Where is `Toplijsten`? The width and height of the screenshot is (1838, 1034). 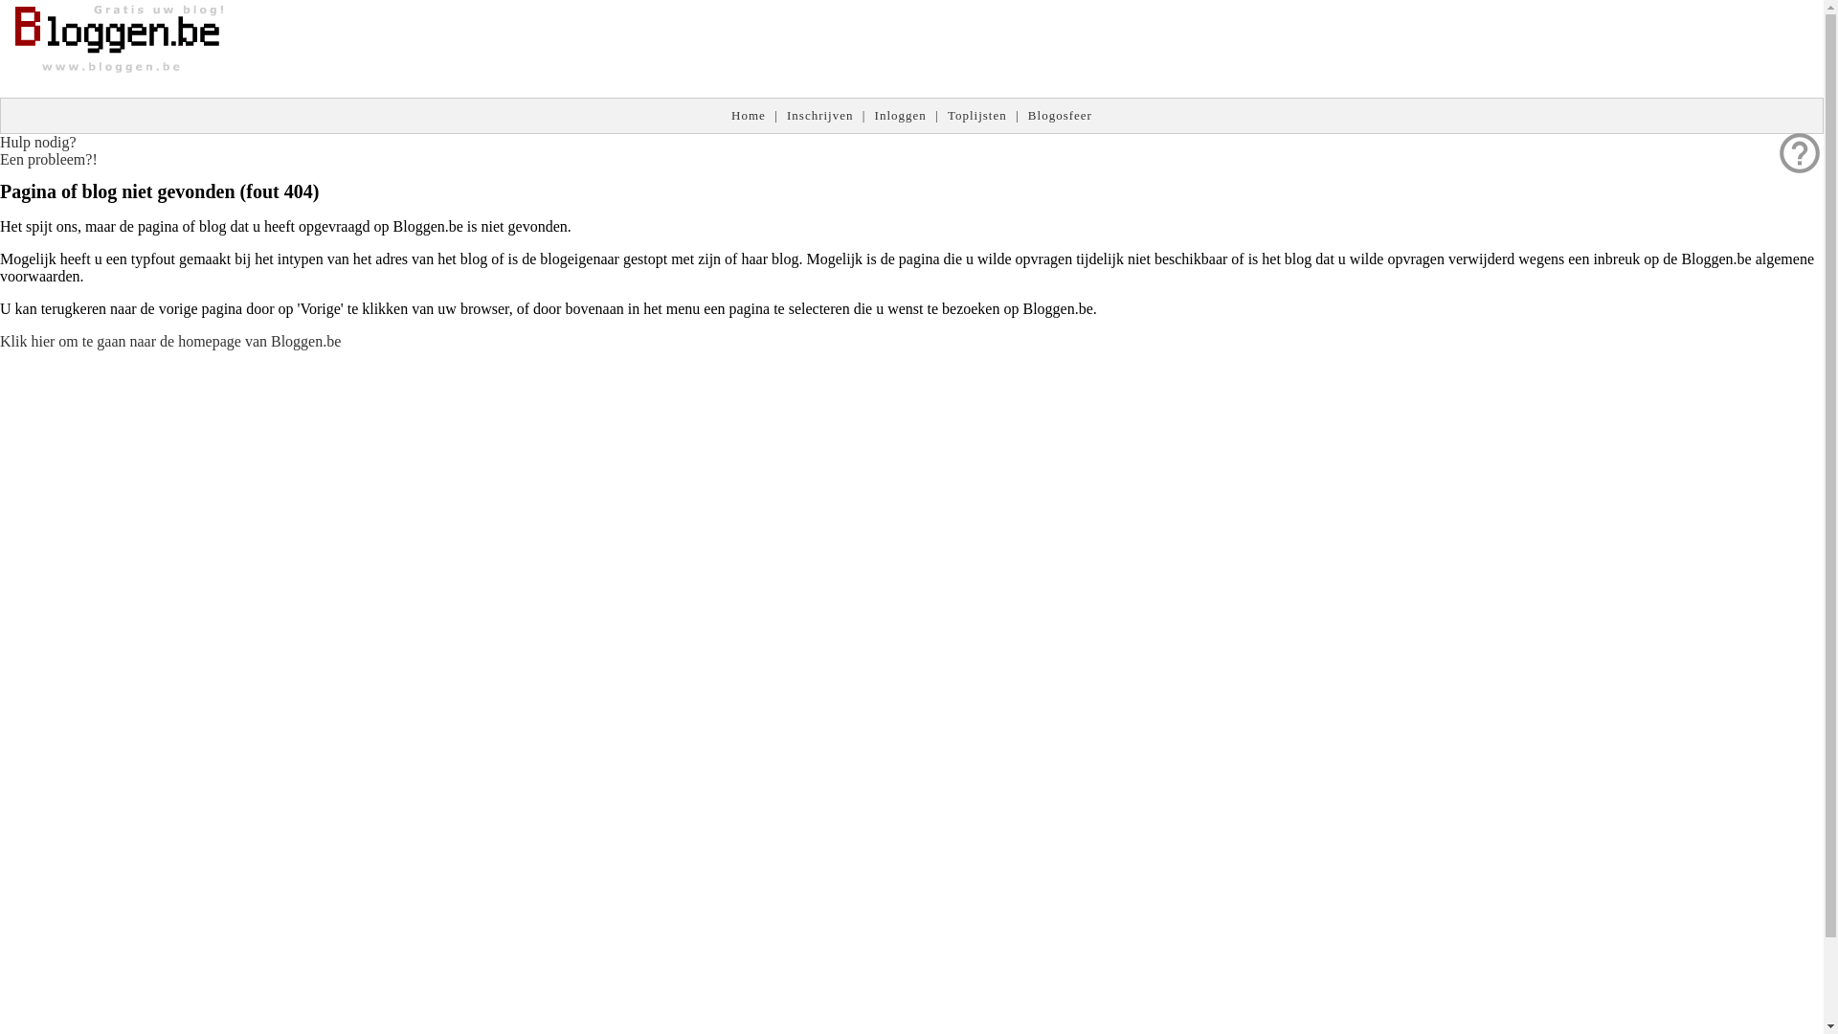 Toplijsten is located at coordinates (977, 115).